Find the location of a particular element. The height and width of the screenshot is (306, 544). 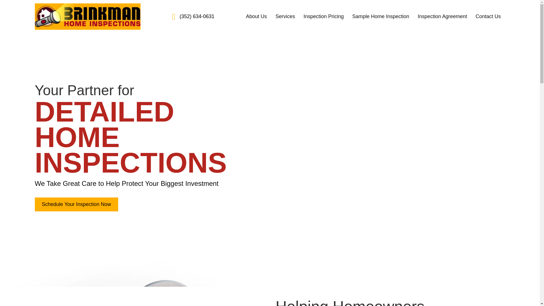

Contact Us is located at coordinates (488, 16).